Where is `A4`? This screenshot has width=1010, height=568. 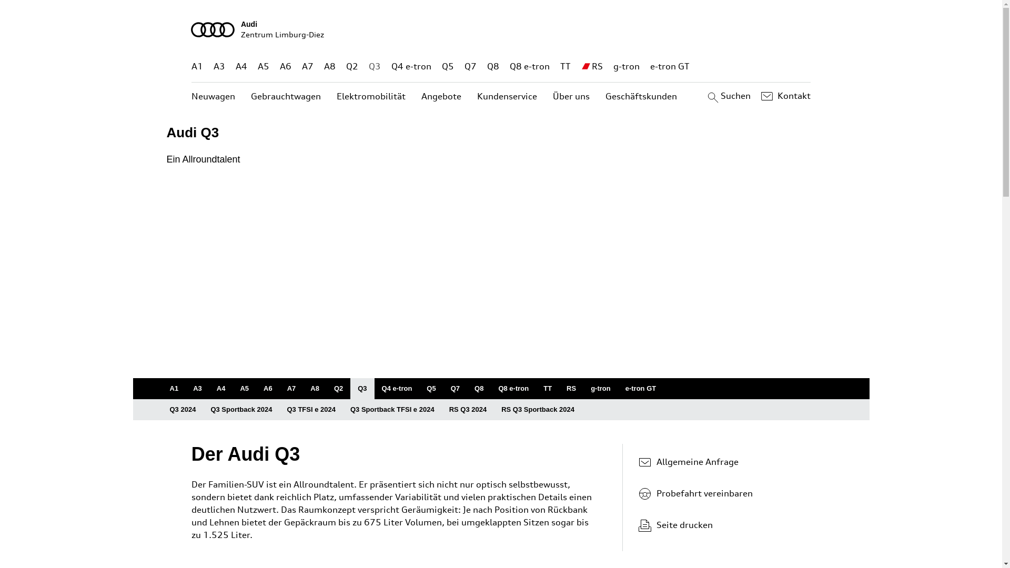 A4 is located at coordinates (221, 388).